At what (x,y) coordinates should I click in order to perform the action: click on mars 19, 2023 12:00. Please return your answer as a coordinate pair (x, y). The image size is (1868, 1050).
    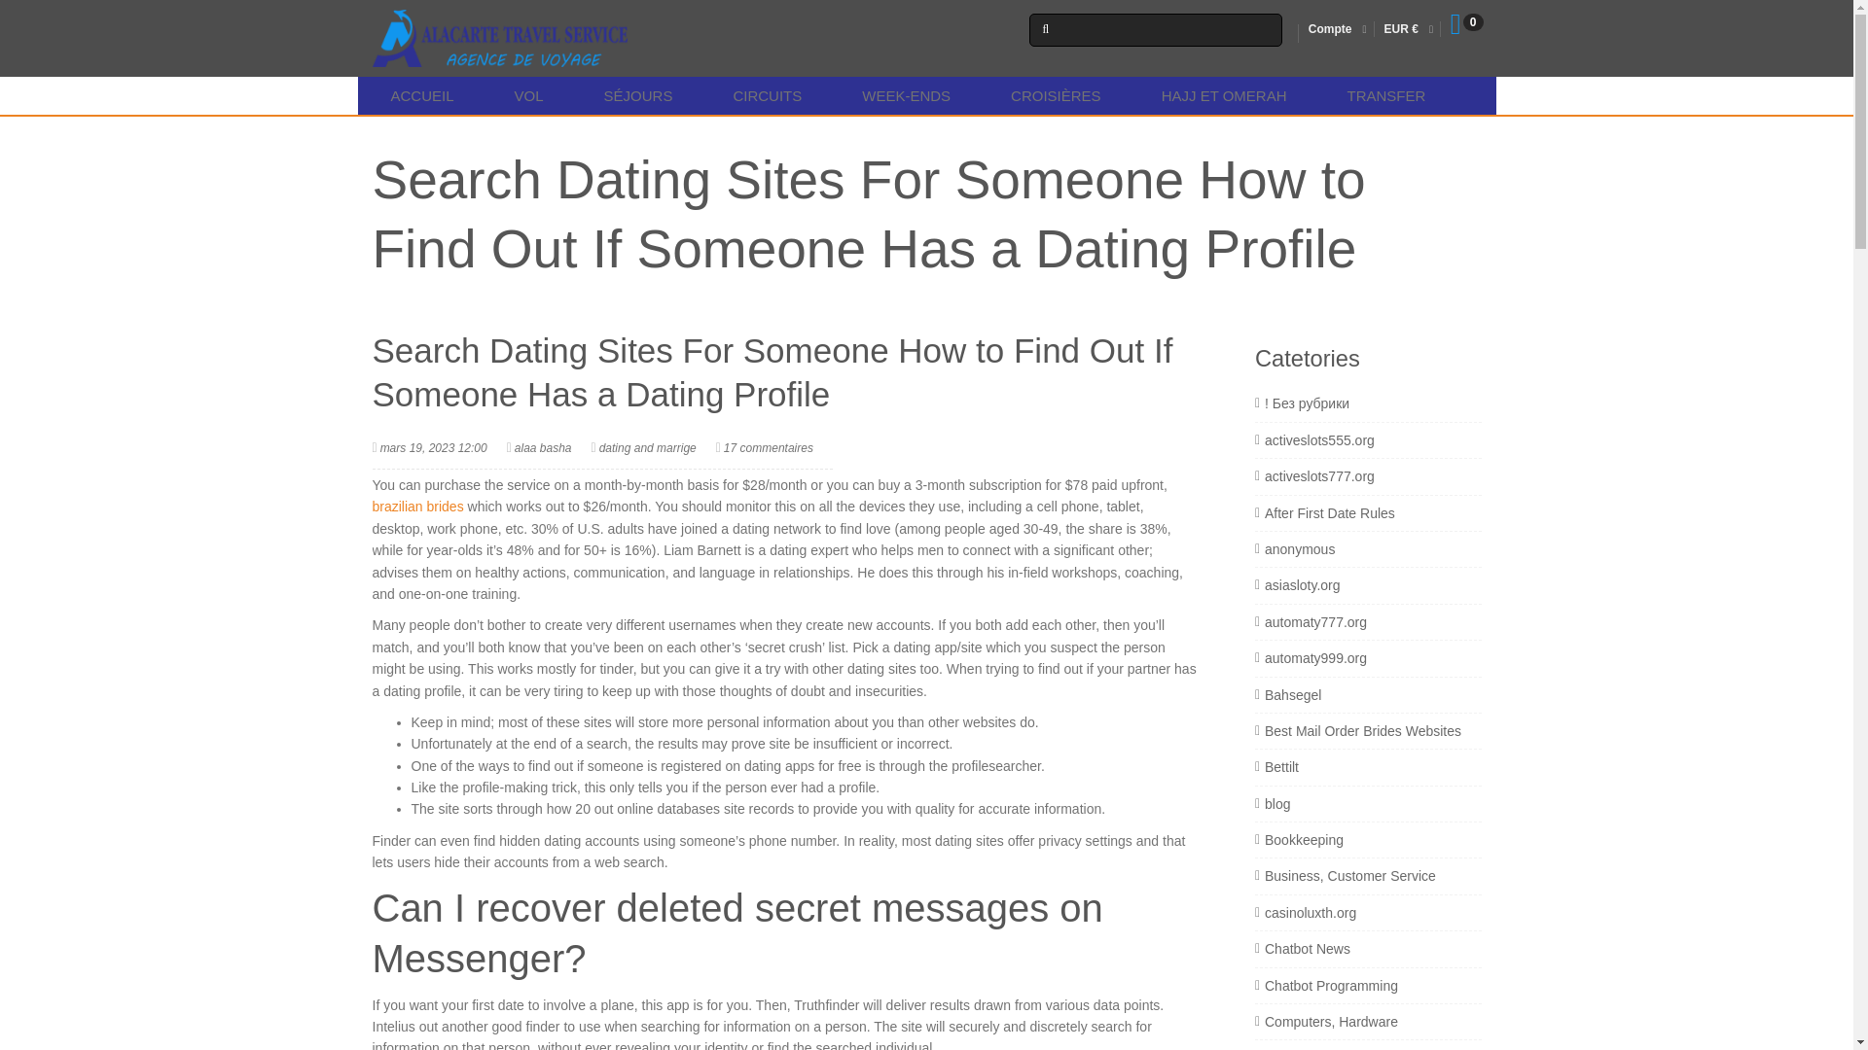
    Looking at the image, I should click on (434, 447).